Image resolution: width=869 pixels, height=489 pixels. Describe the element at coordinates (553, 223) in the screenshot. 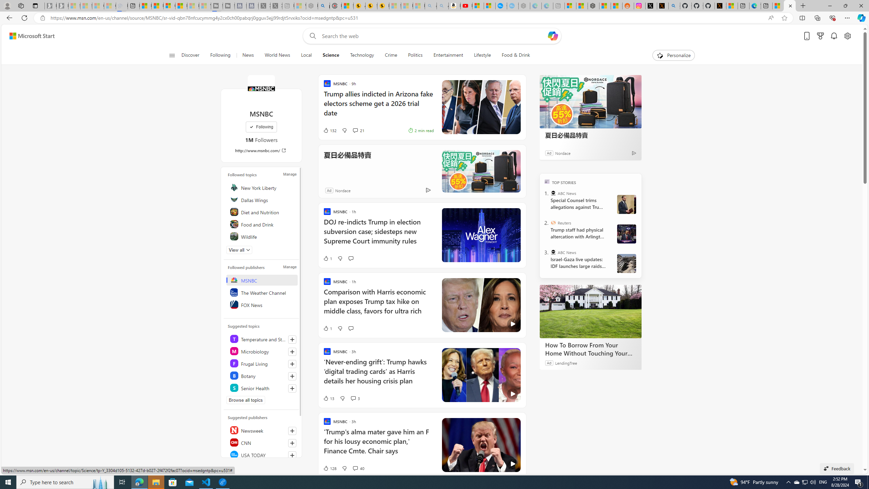

I see `Reuters` at that location.